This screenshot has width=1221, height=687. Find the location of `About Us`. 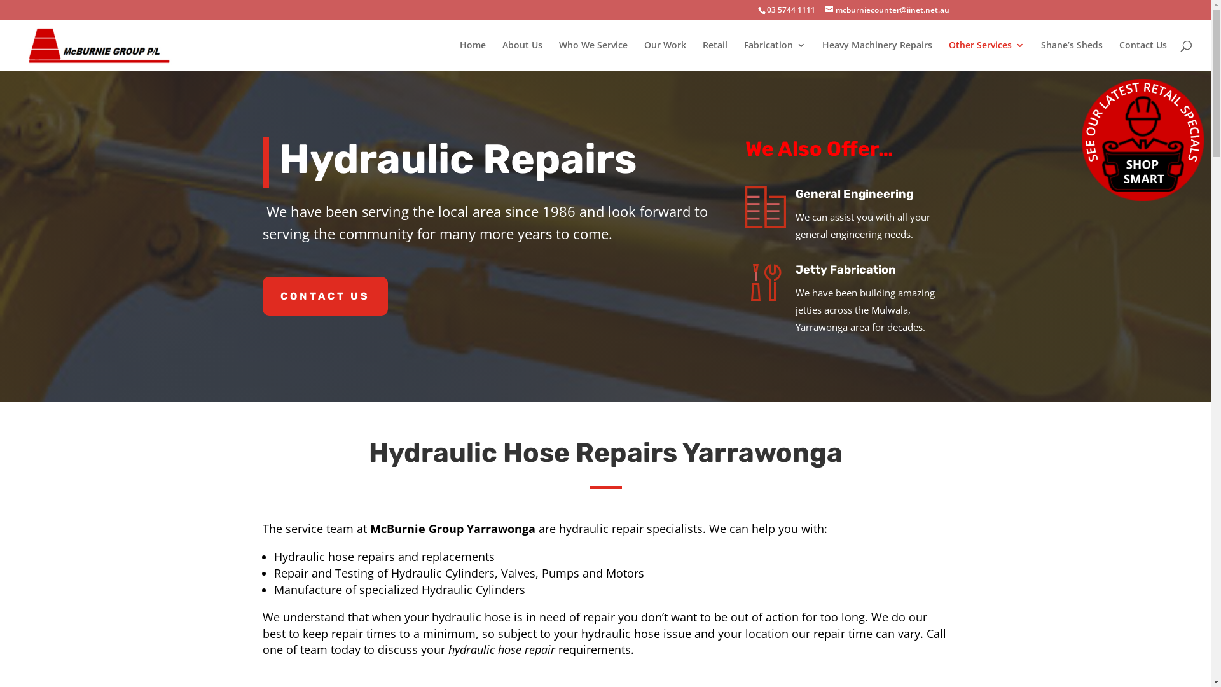

About Us is located at coordinates (523, 56).